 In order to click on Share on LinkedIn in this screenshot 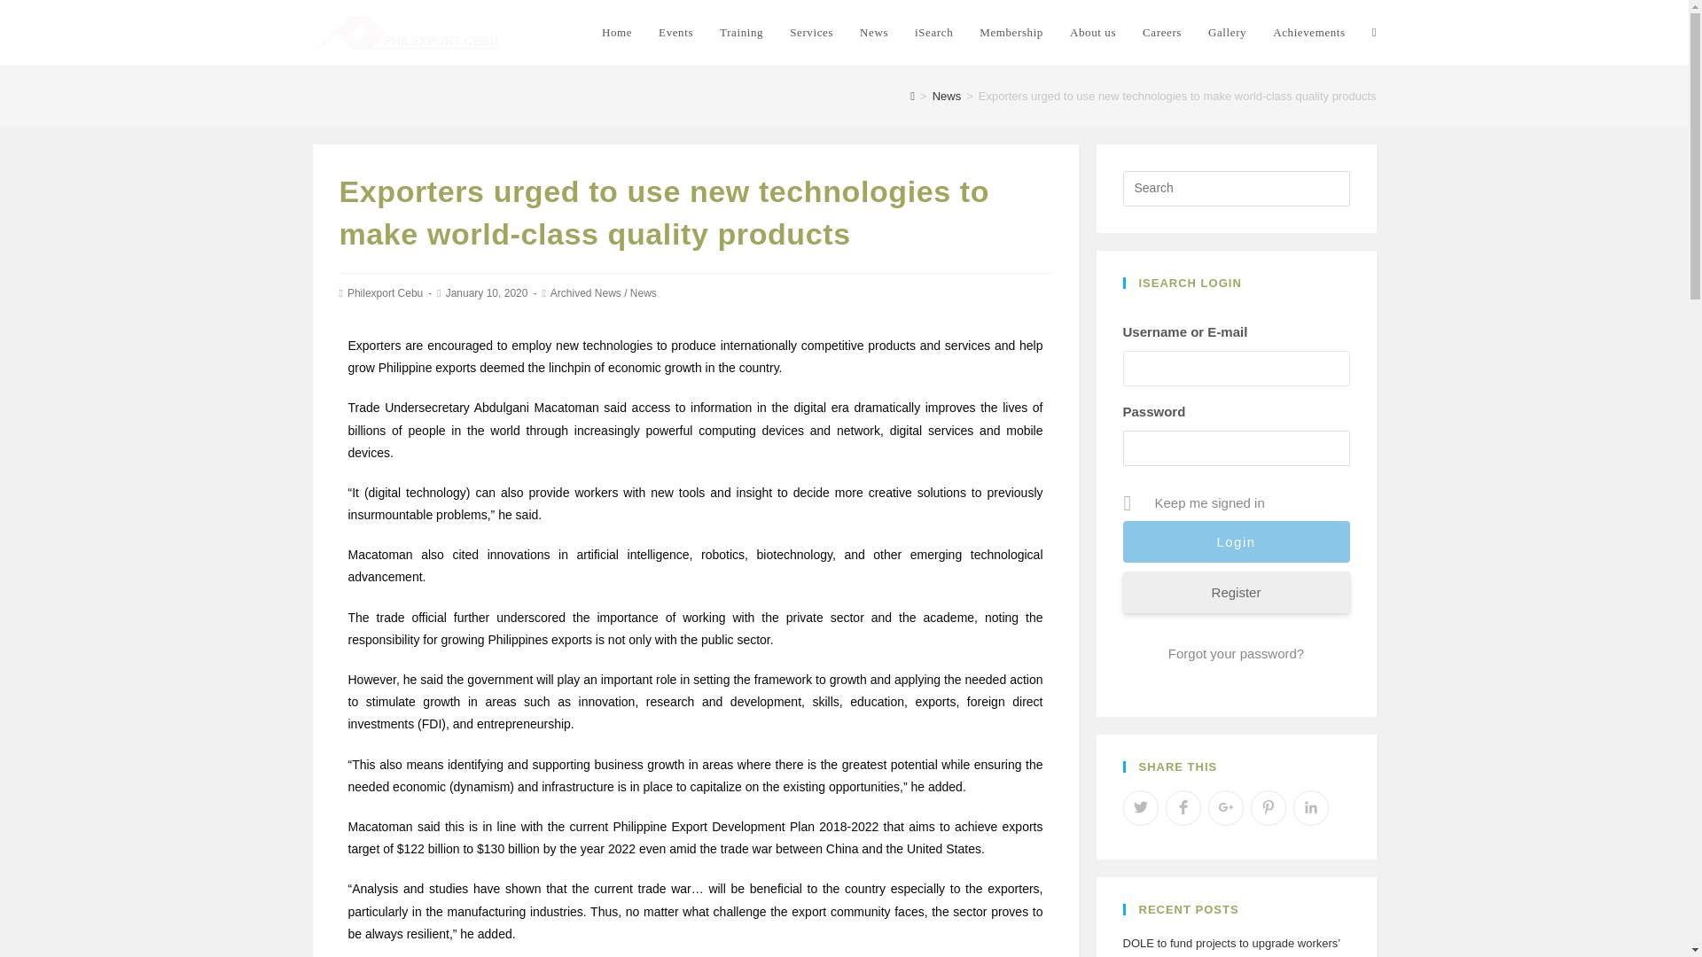, I will do `click(1309, 808)`.